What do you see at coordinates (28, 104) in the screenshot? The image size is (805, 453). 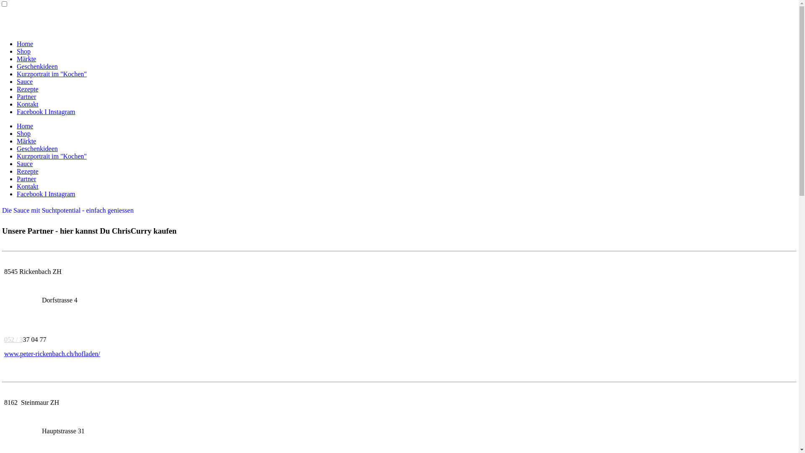 I see `Kontakt` at bounding box center [28, 104].